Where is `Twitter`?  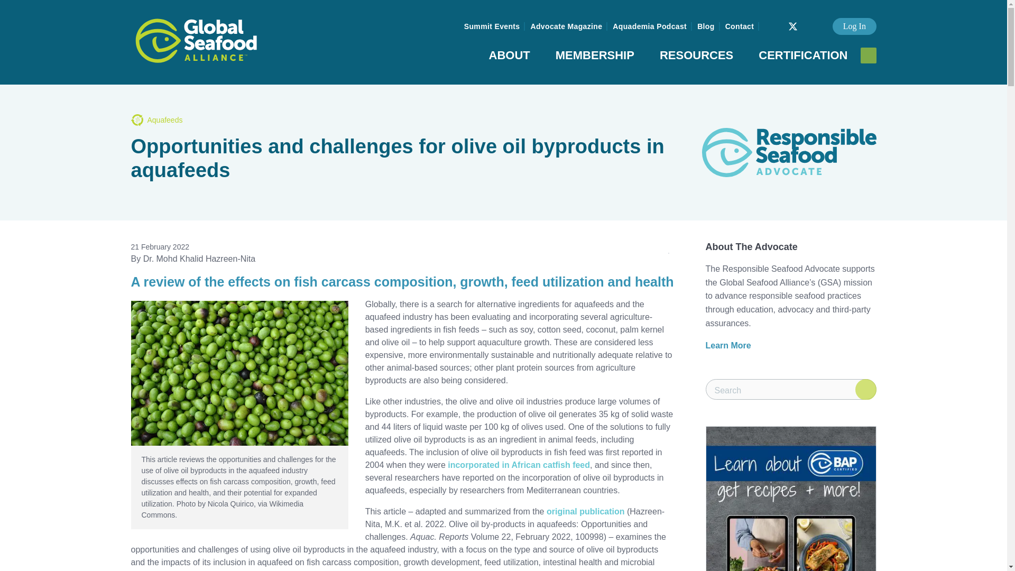
Twitter is located at coordinates (792, 26).